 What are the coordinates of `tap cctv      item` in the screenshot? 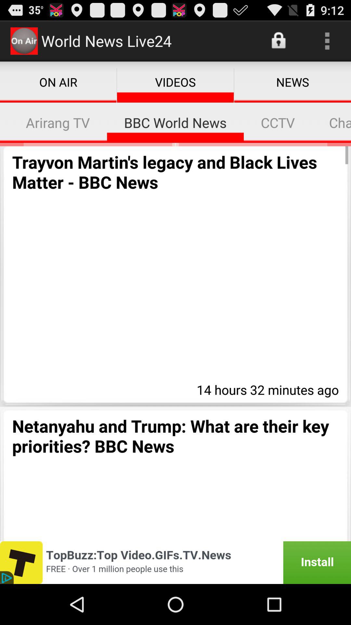 It's located at (278, 122).